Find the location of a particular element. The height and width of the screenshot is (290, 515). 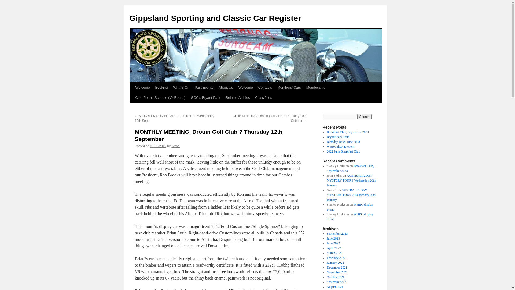

September 2021 is located at coordinates (337, 282).